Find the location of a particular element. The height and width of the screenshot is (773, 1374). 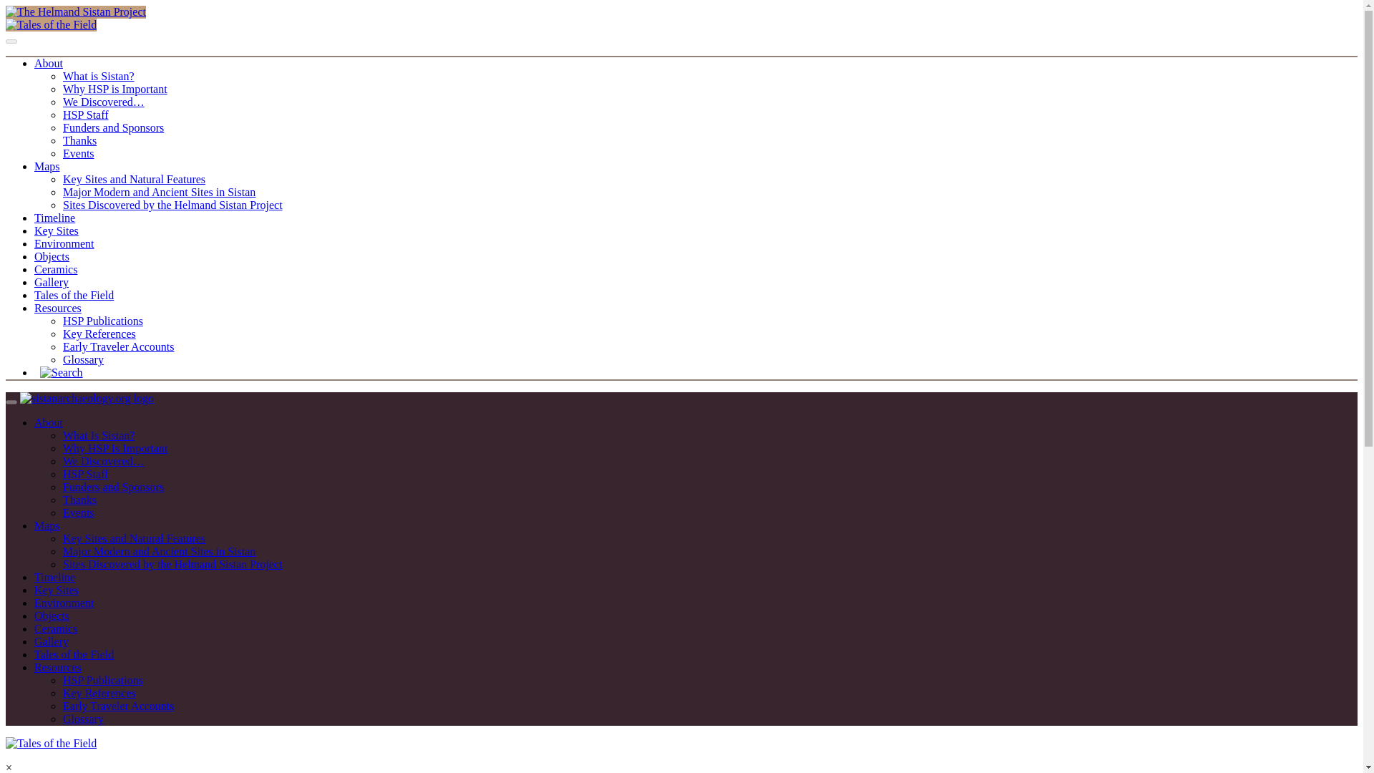

Glossary is located at coordinates (83, 359).